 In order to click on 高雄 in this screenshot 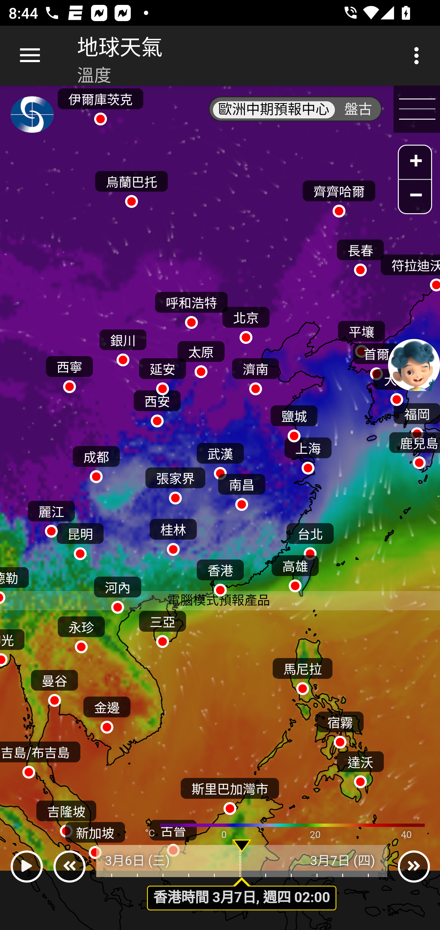, I will do `click(295, 571)`.